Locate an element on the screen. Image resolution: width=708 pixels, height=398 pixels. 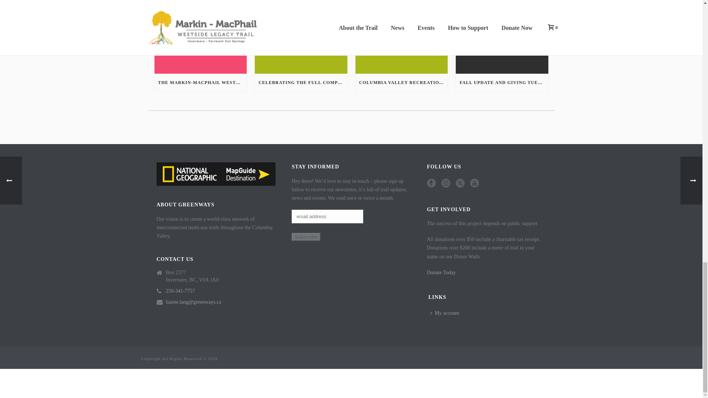
Subscribe is located at coordinates (306, 237).